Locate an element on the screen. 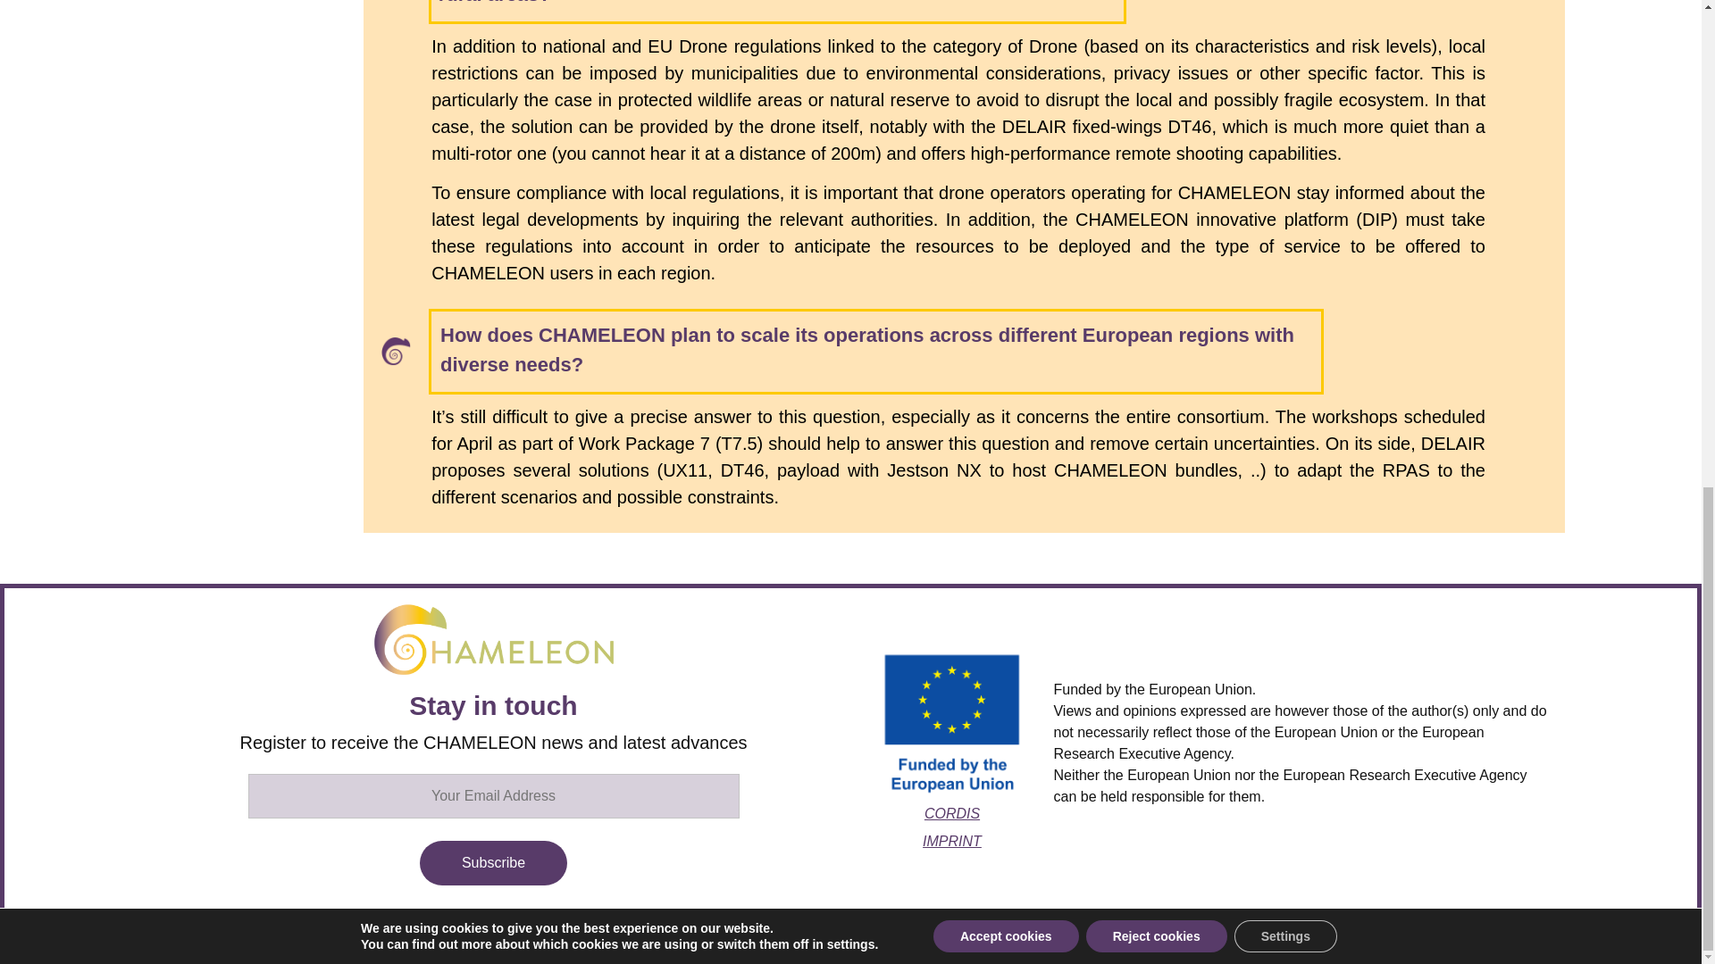 The image size is (1715, 964). CORDIS is located at coordinates (951, 813).